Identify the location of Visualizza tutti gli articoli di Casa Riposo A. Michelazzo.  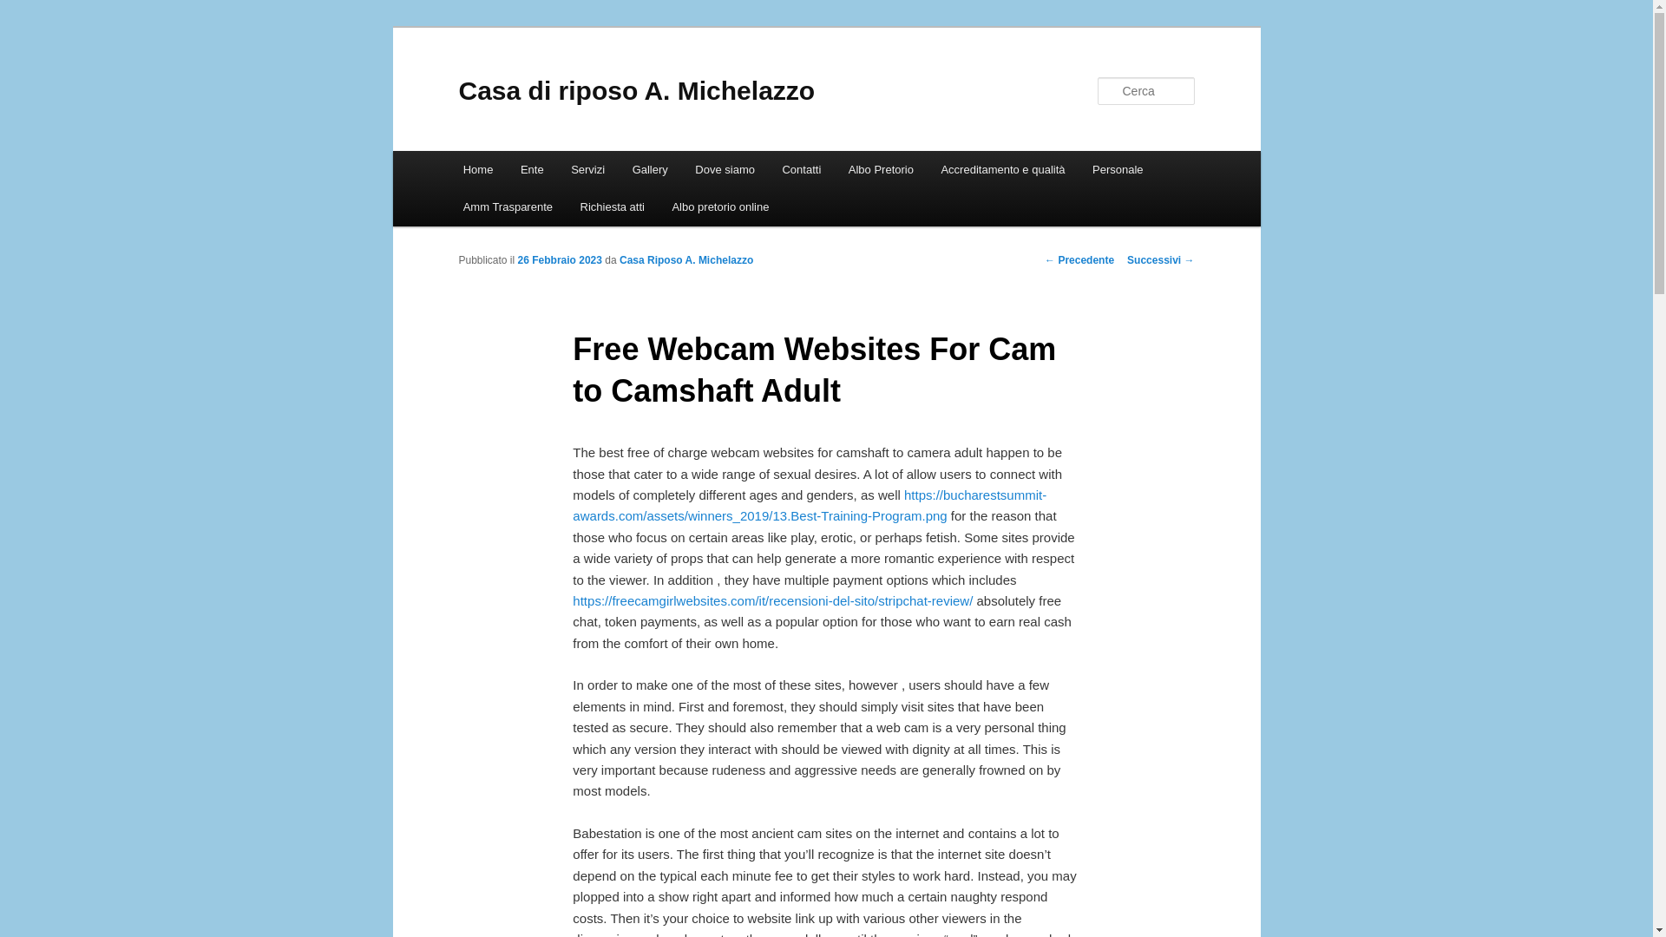
(685, 259).